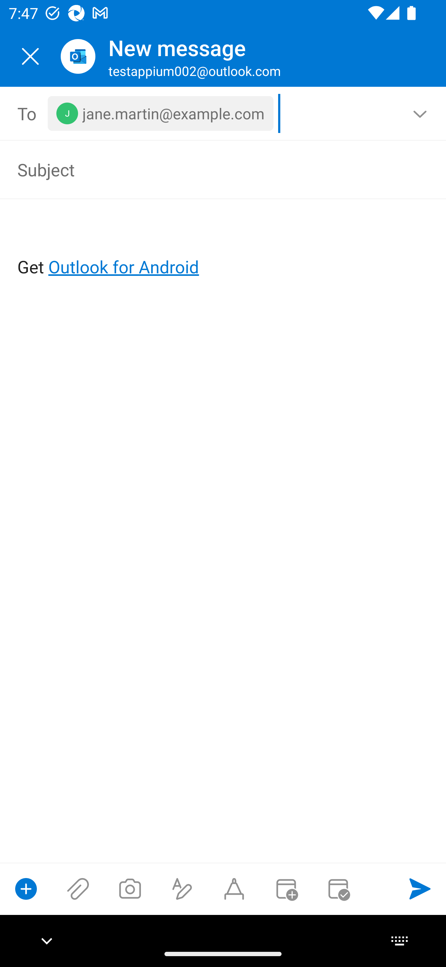 This screenshot has width=446, height=967. What do you see at coordinates (182, 889) in the screenshot?
I see `Show formatting options` at bounding box center [182, 889].